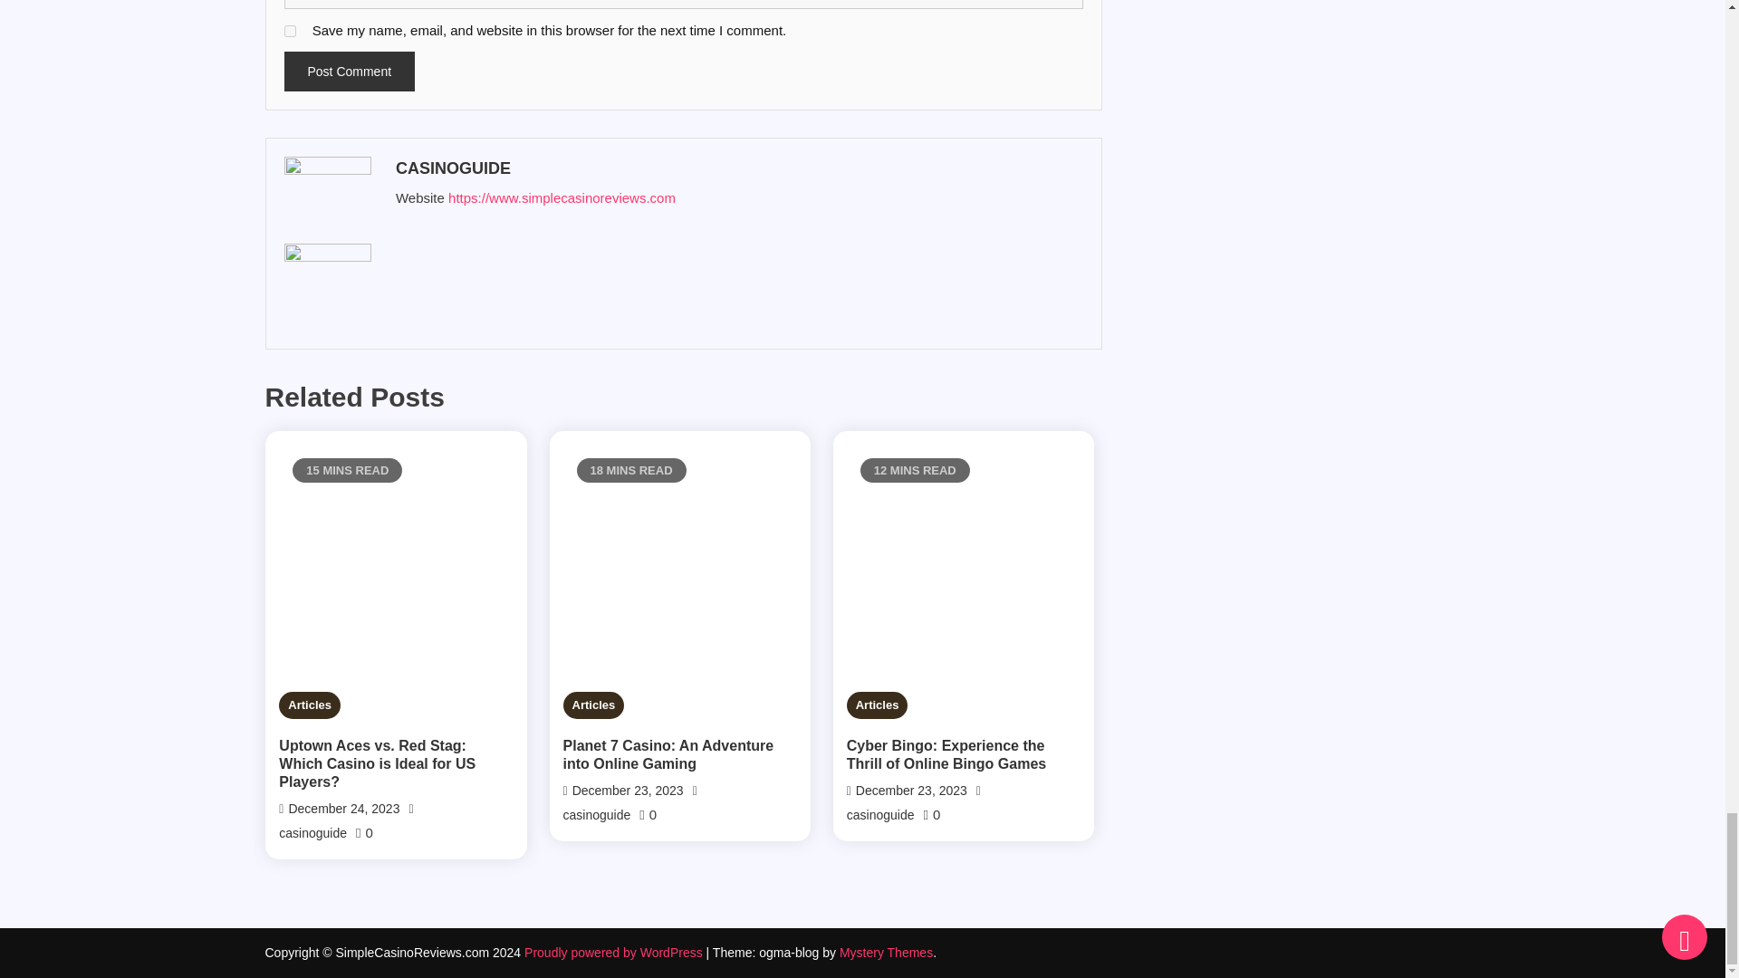 This screenshot has height=978, width=1739. What do you see at coordinates (735, 168) in the screenshot?
I see `Posts by casinoguide` at bounding box center [735, 168].